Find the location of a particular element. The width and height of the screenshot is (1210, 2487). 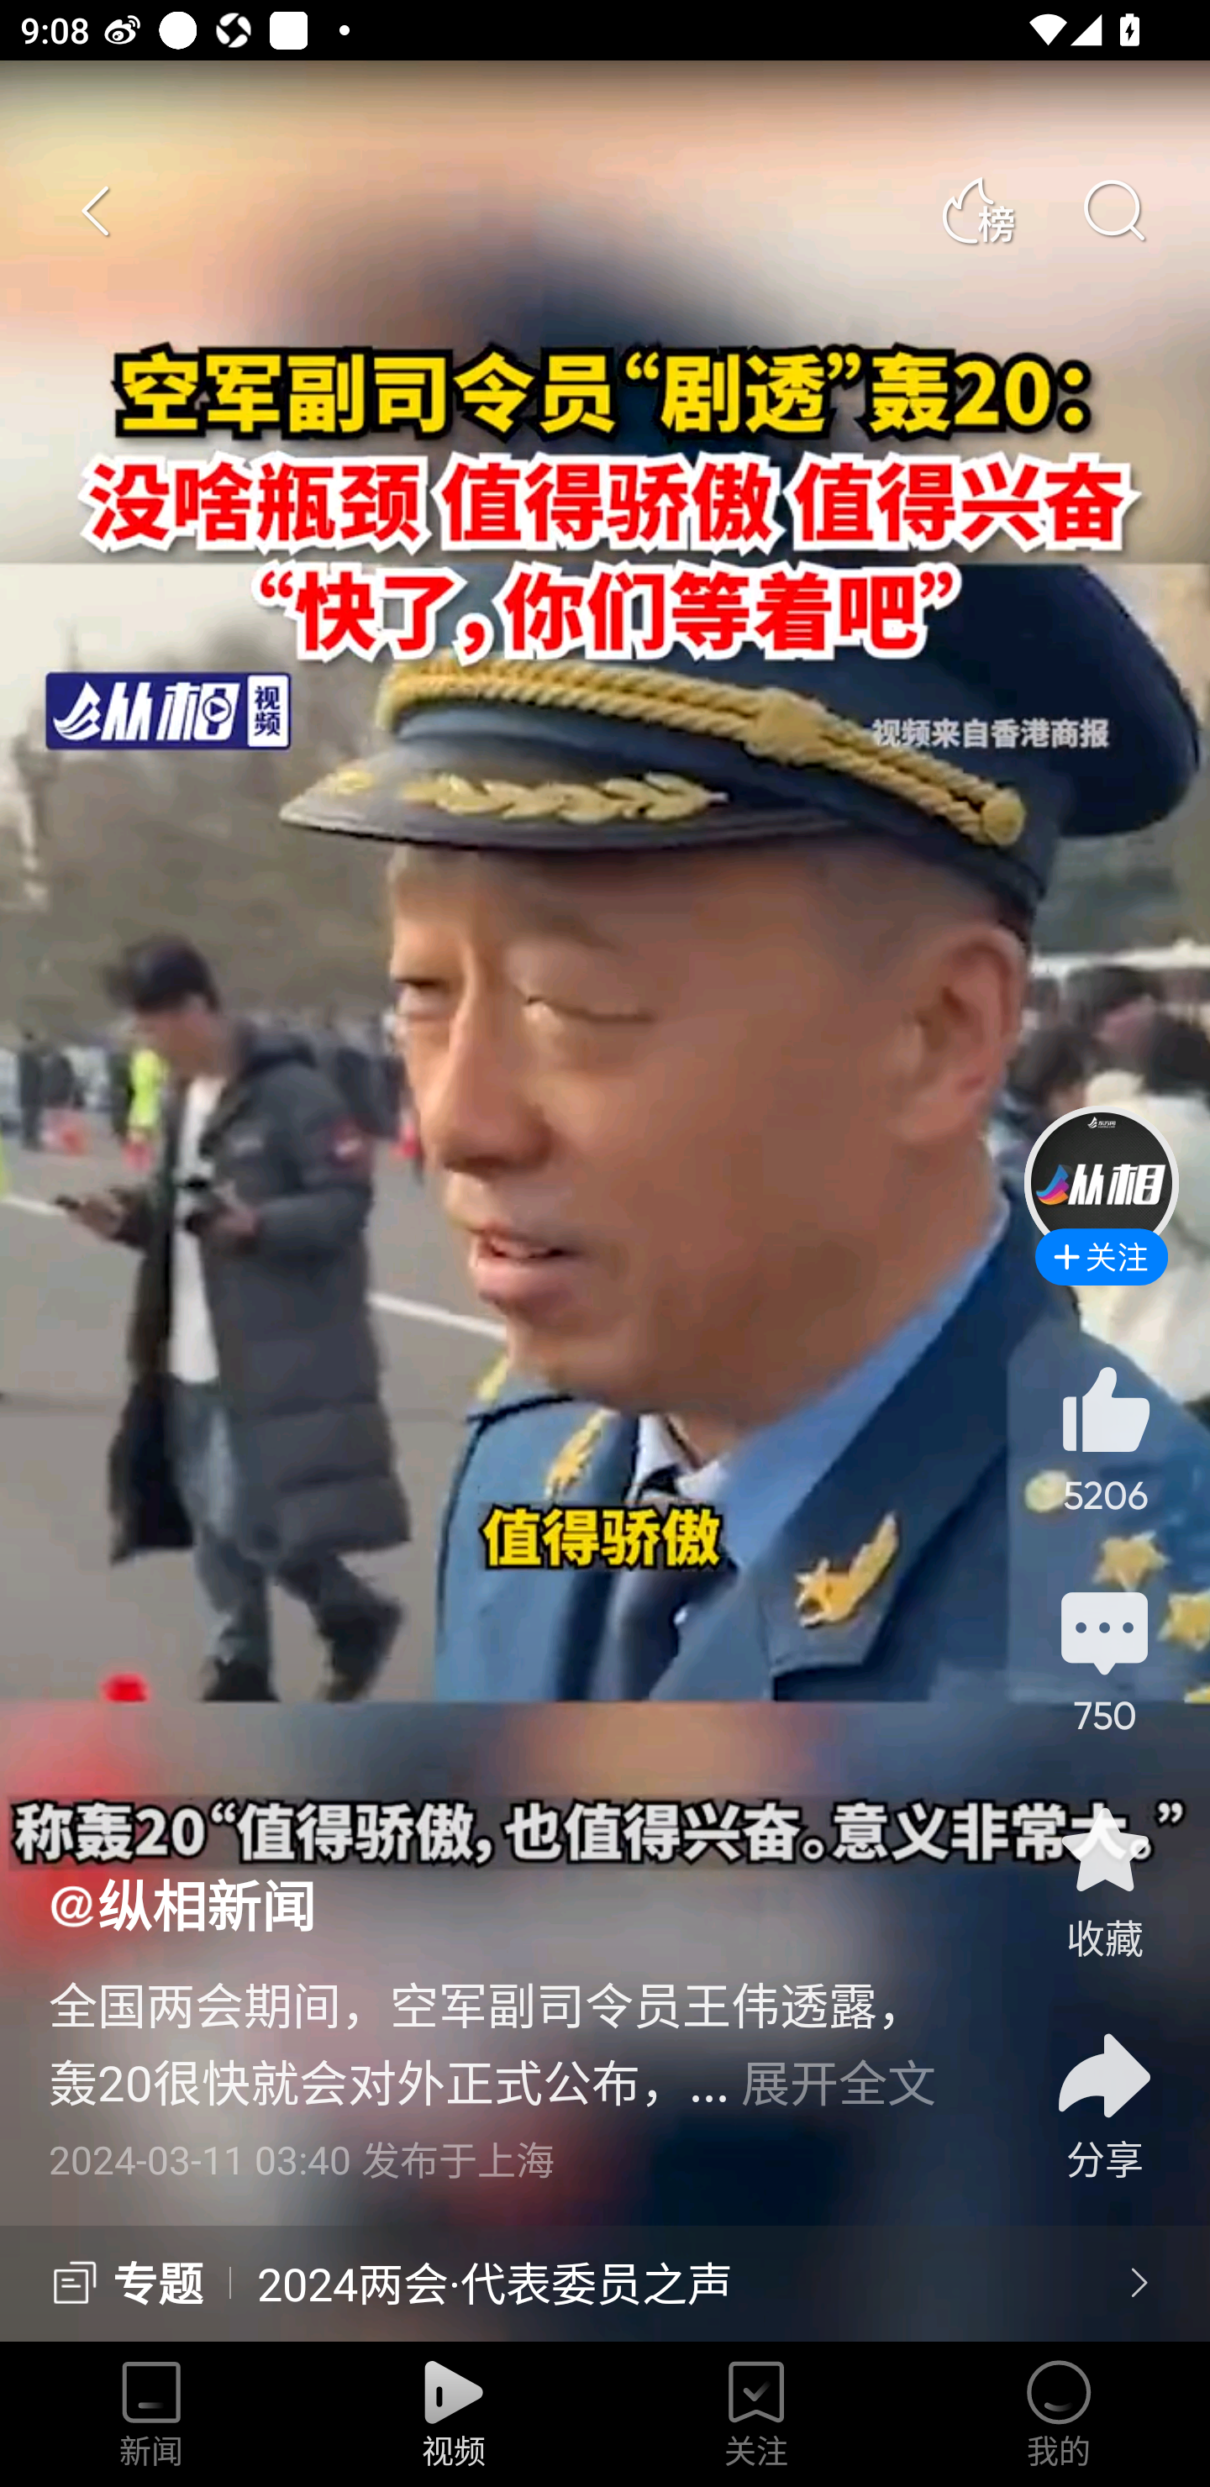

 搜索 is located at coordinates (1113, 211).